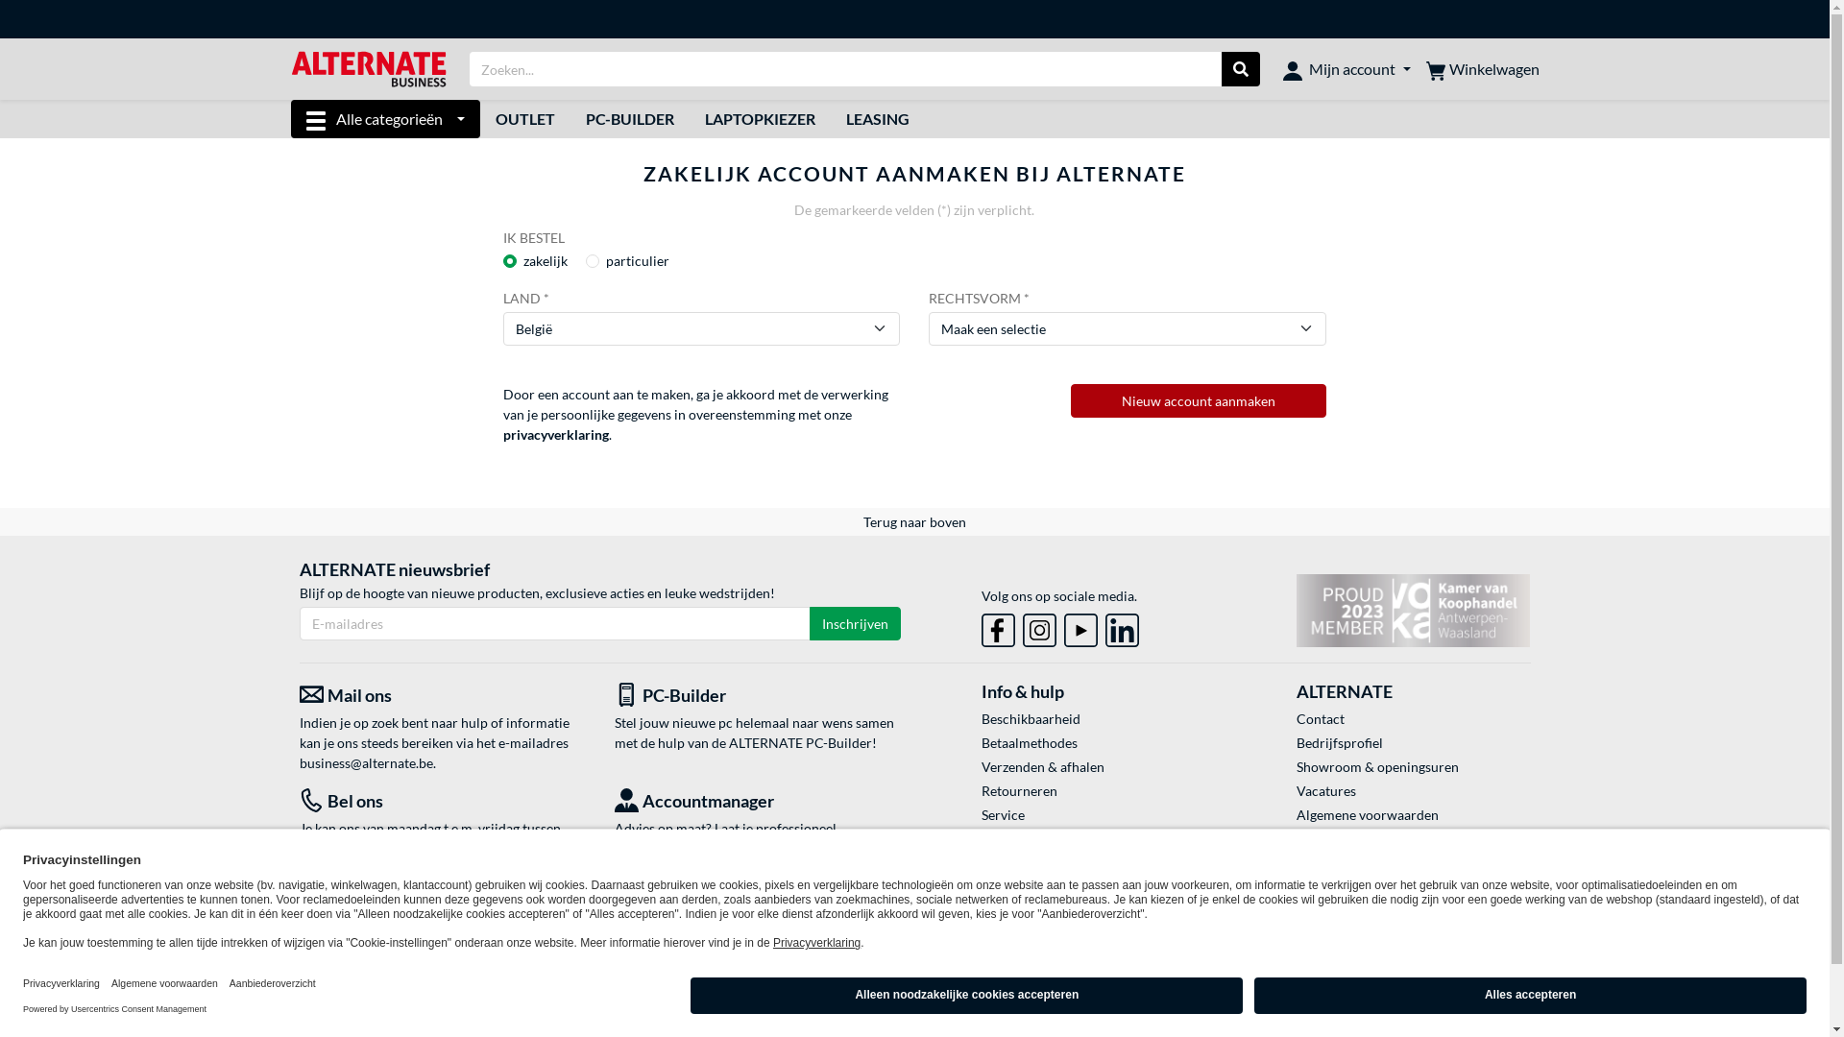 This screenshot has height=1037, width=1844. Describe the element at coordinates (1414, 862) in the screenshot. I see `Privacyverklaring` at that location.